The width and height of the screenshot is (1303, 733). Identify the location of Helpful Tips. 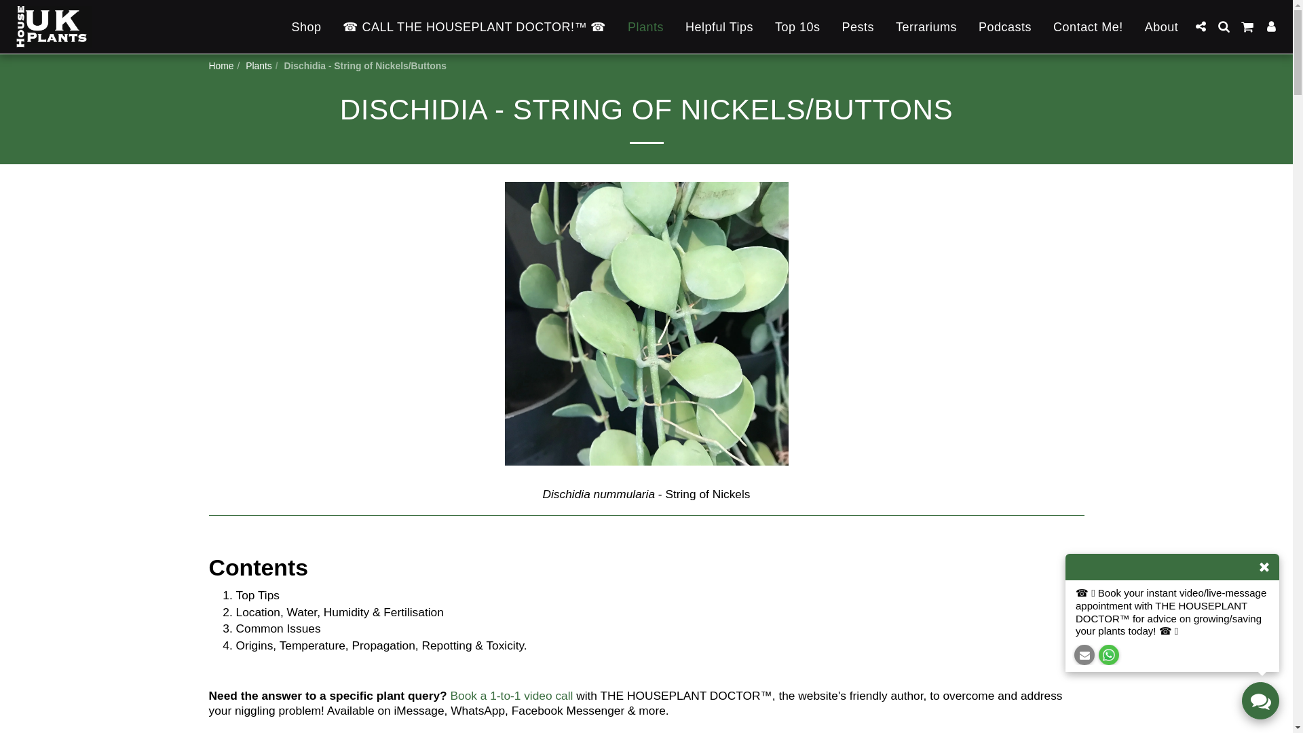
(719, 27).